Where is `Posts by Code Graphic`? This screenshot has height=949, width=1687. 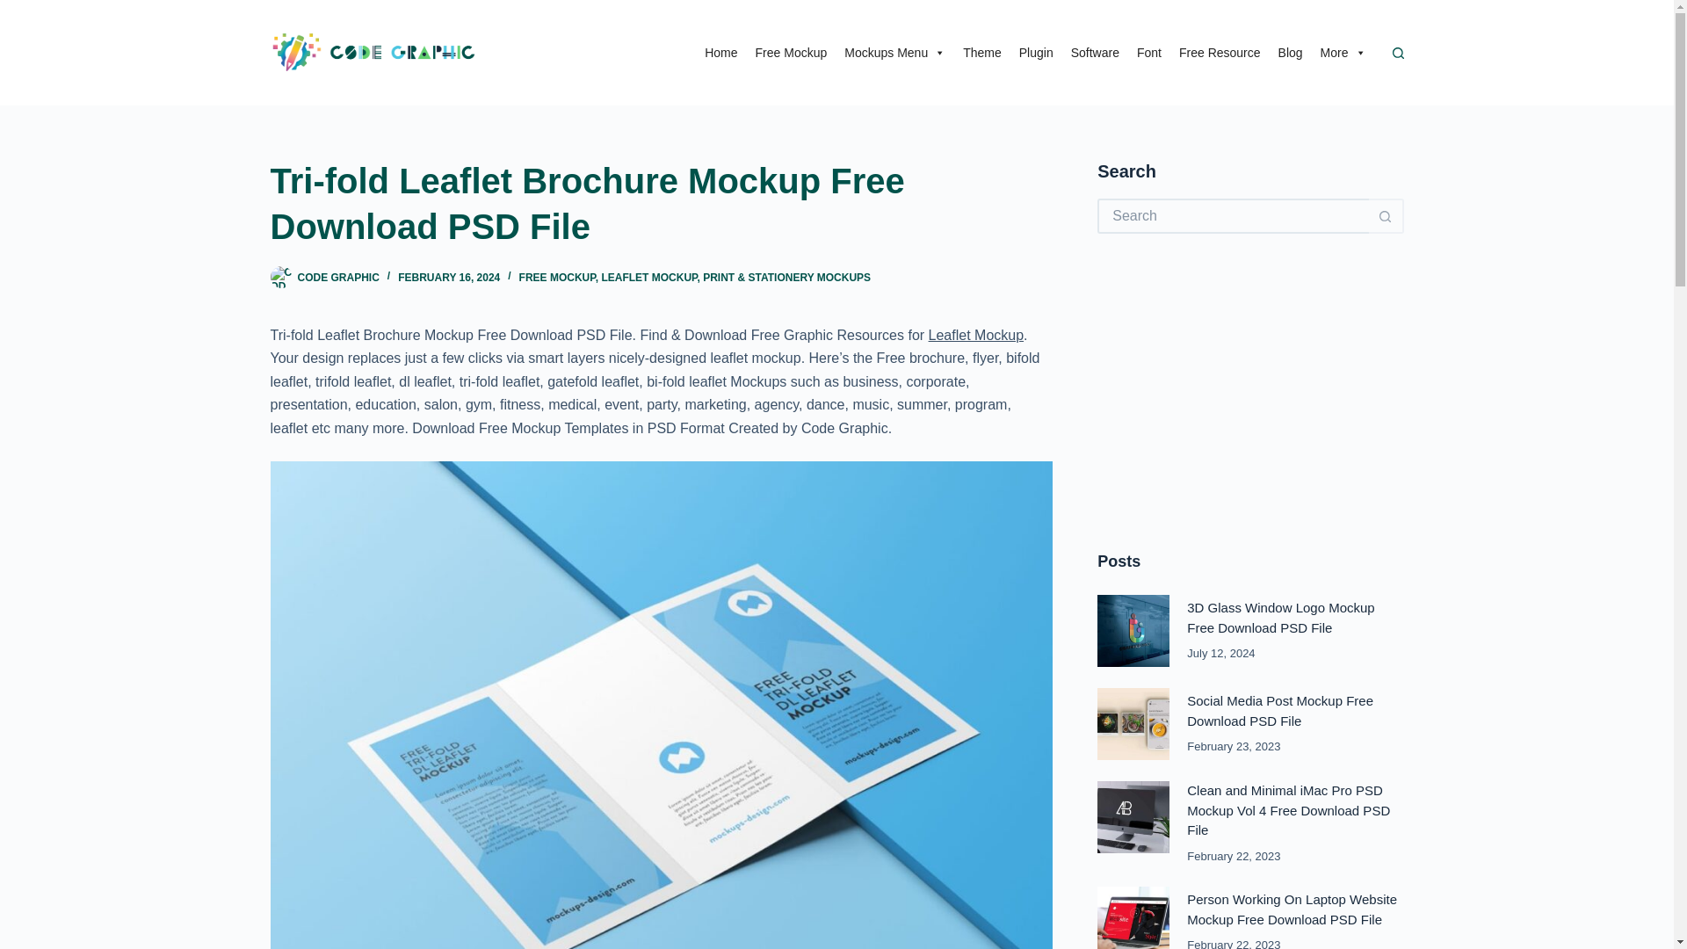 Posts by Code Graphic is located at coordinates (337, 277).